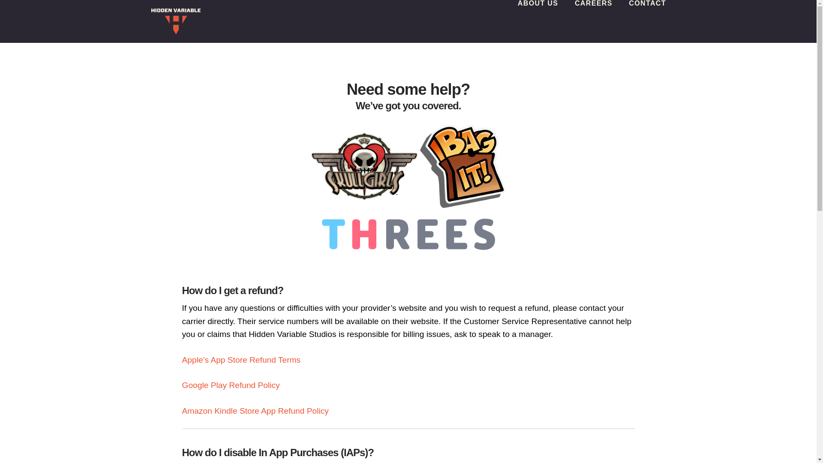  I want to click on CONTACT, so click(643, 21).